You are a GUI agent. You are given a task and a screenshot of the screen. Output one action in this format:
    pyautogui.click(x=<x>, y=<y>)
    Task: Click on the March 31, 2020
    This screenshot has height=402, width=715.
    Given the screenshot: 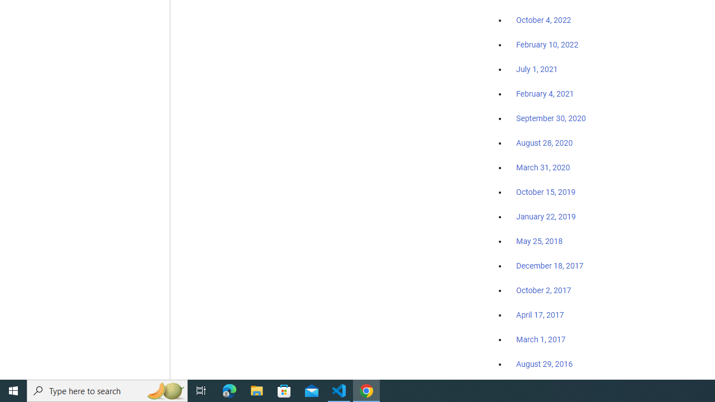 What is the action you would take?
    pyautogui.click(x=543, y=167)
    